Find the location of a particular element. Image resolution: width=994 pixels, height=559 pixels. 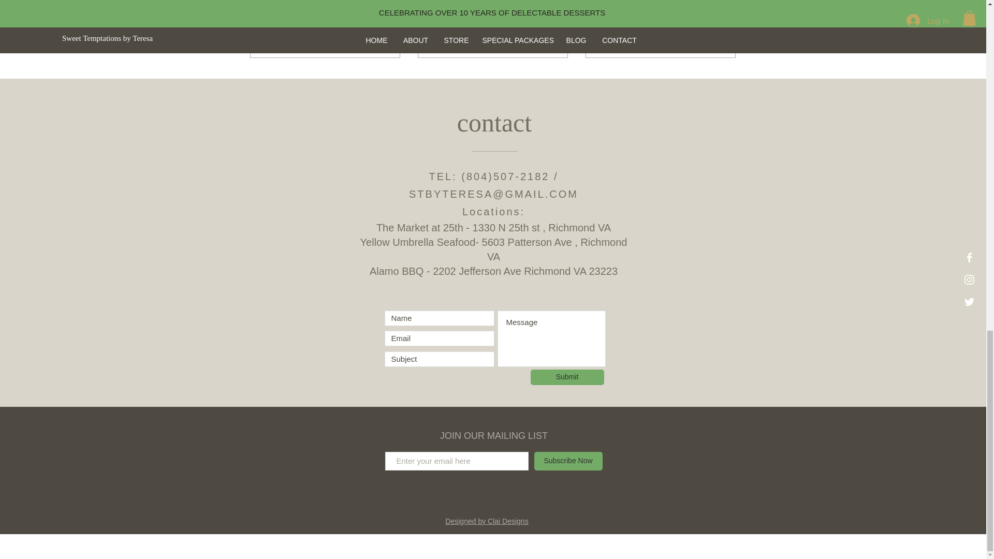

Black History Month Spotlight: Dr. Marilyn Hughes Gaston is located at coordinates (492, 7).